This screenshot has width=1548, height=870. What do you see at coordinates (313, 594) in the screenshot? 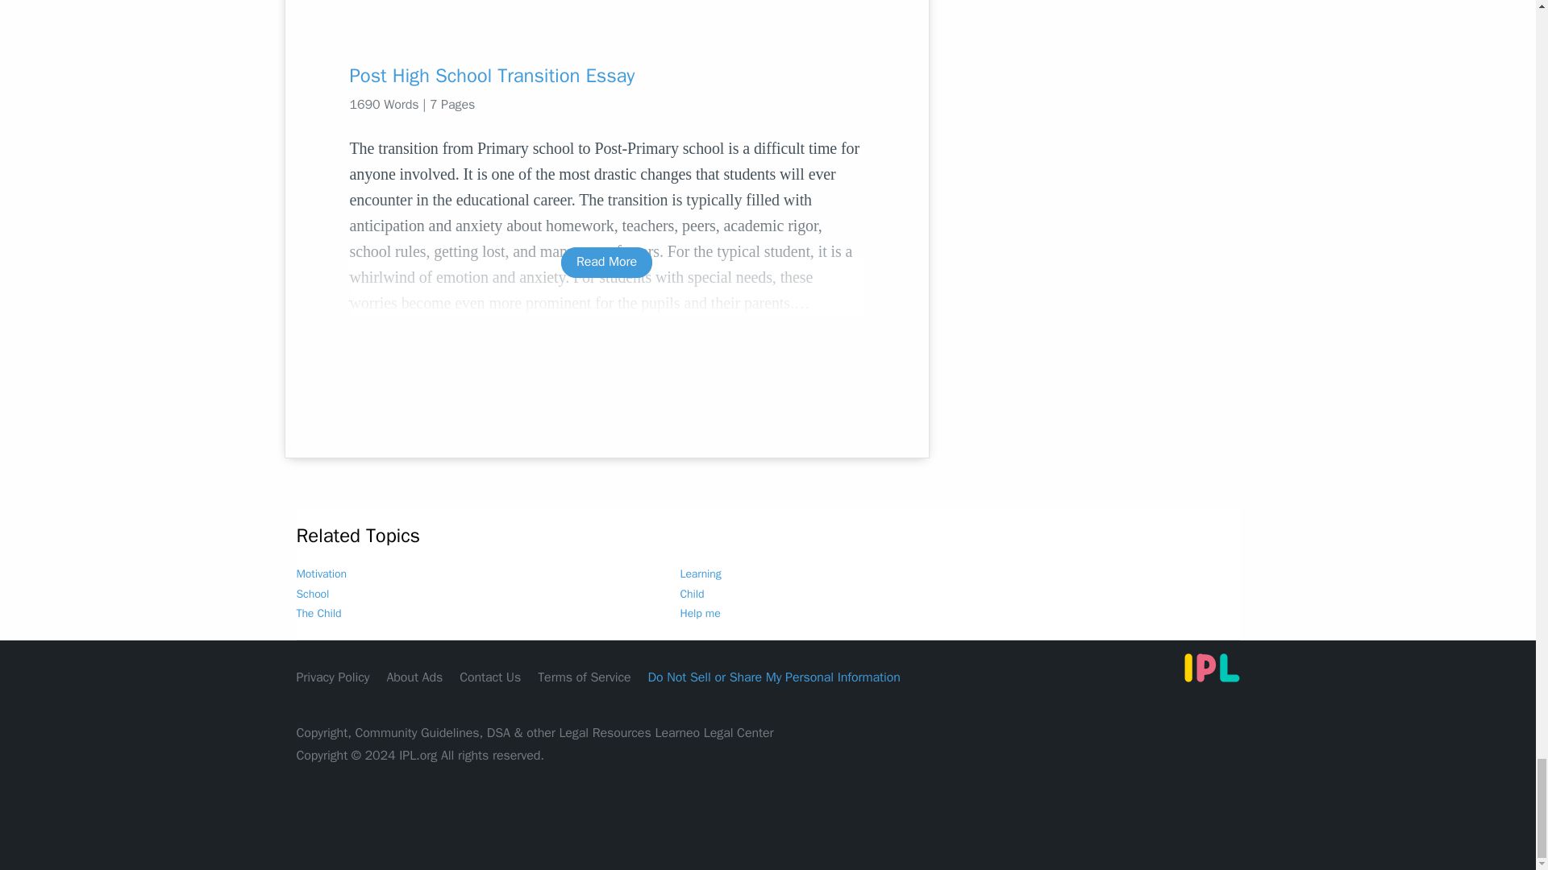
I see `School` at bounding box center [313, 594].